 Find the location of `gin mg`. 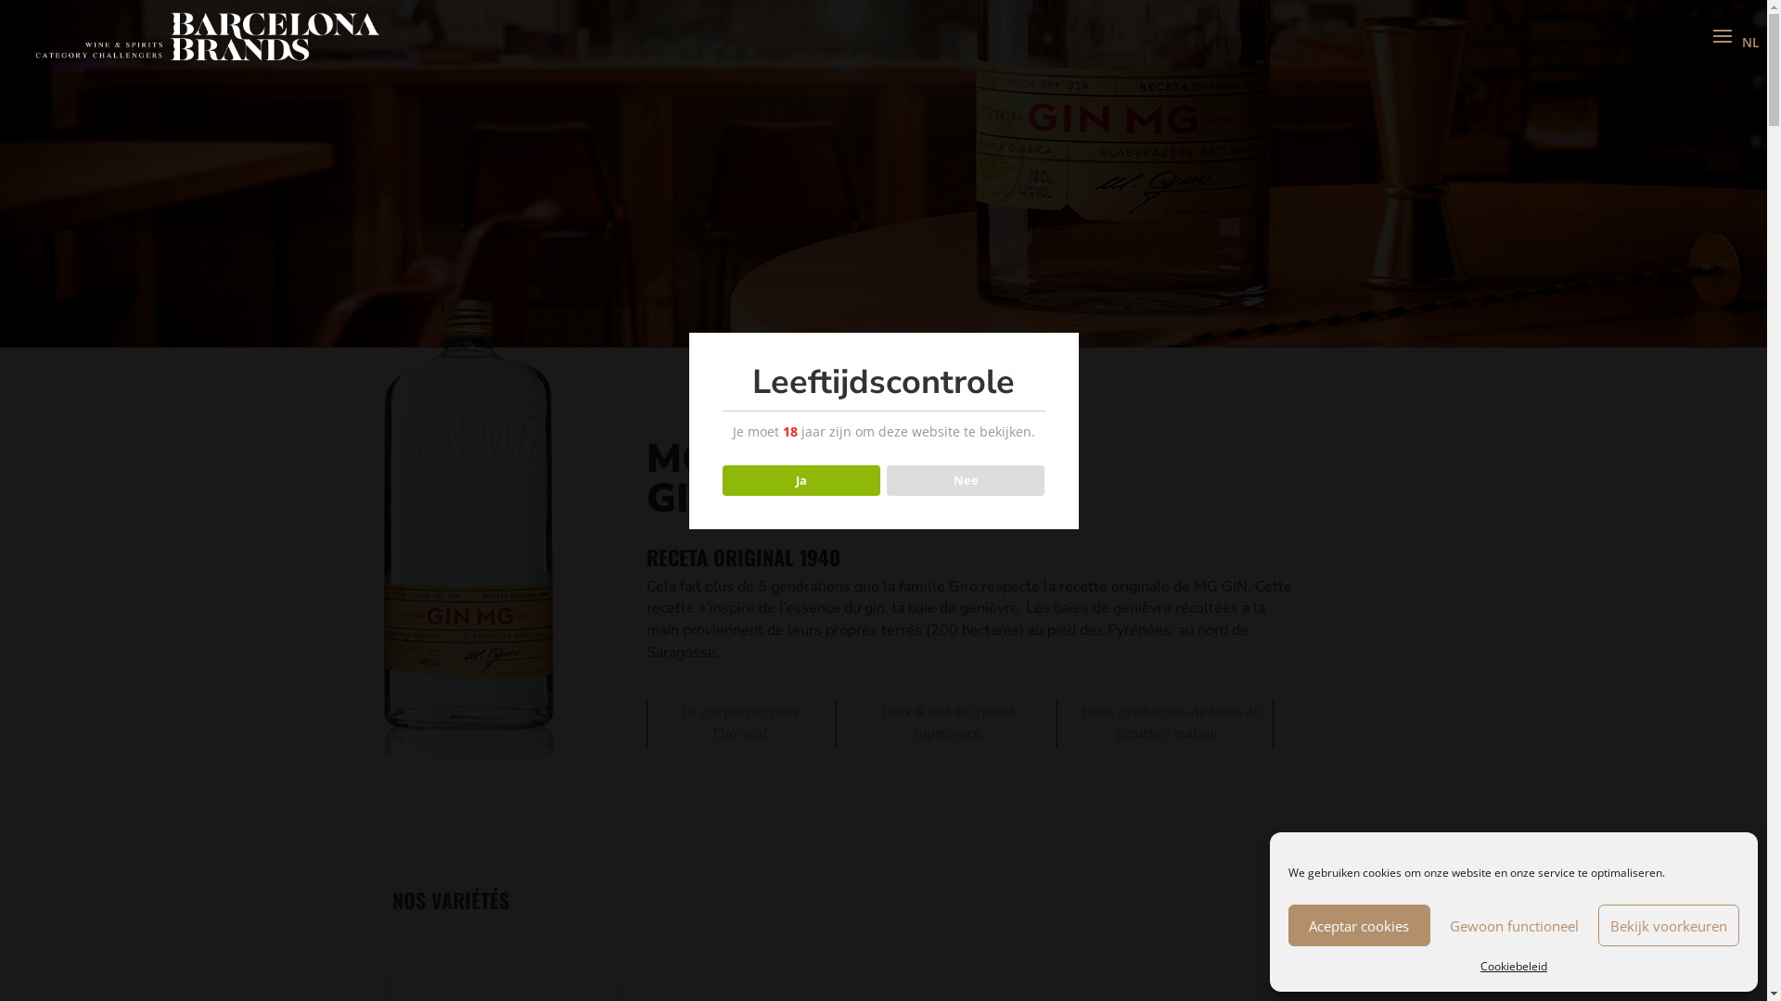

gin mg is located at coordinates (468, 477).